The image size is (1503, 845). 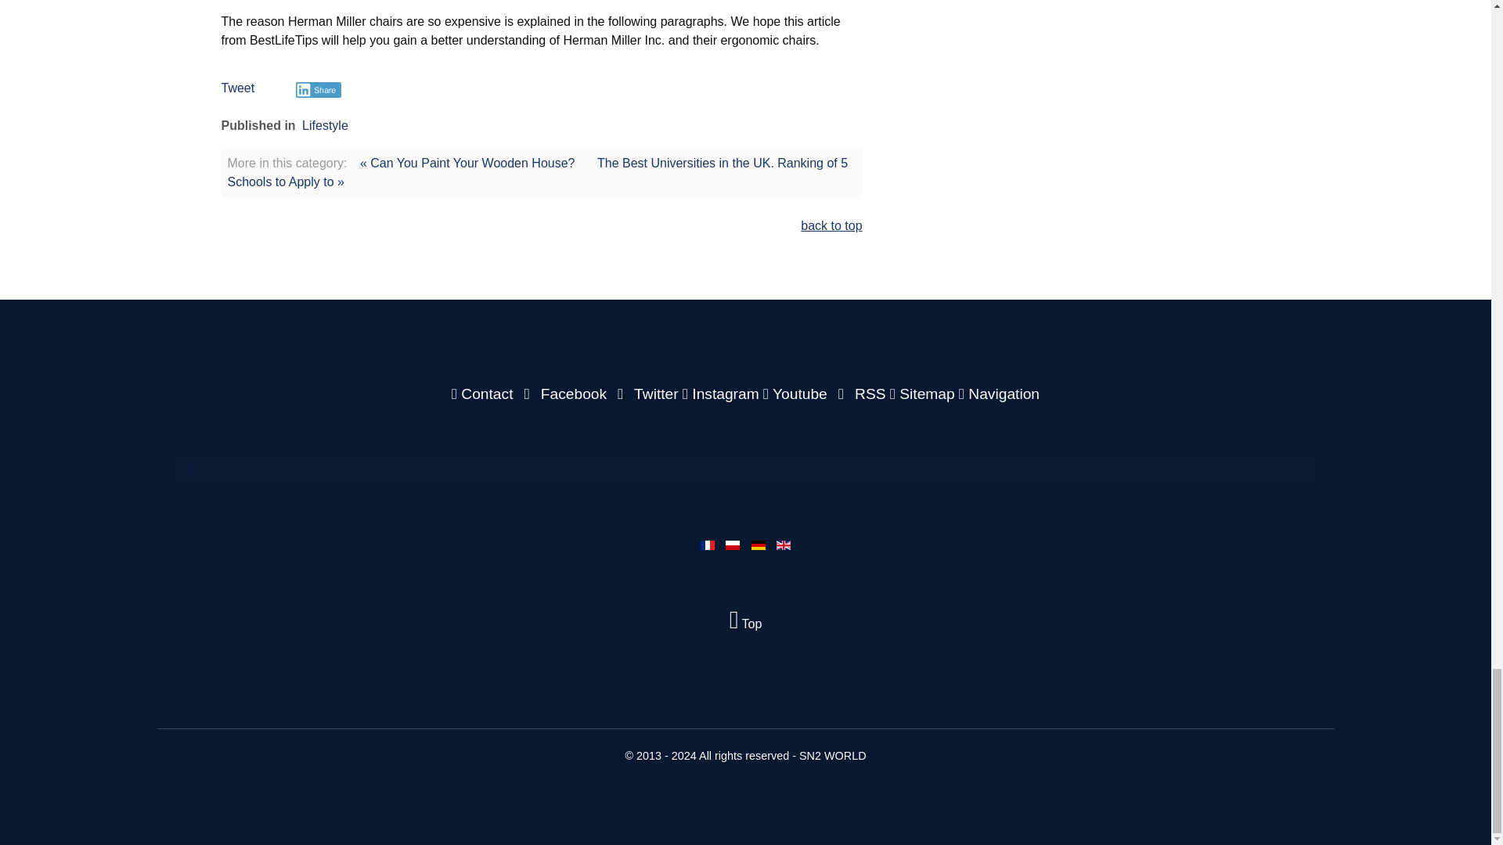 I want to click on Share, so click(x=319, y=89).